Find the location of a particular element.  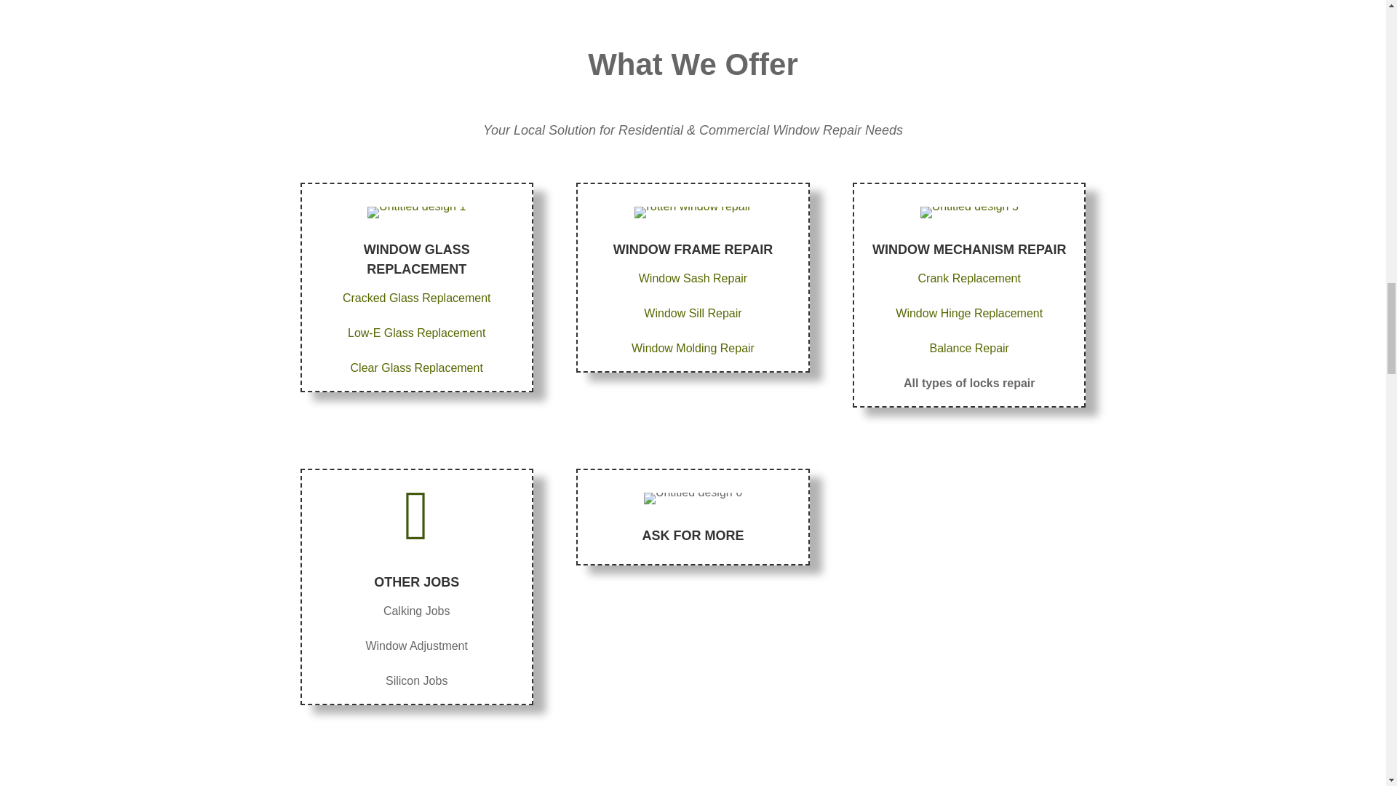

Window Sill Repair is located at coordinates (693, 313).